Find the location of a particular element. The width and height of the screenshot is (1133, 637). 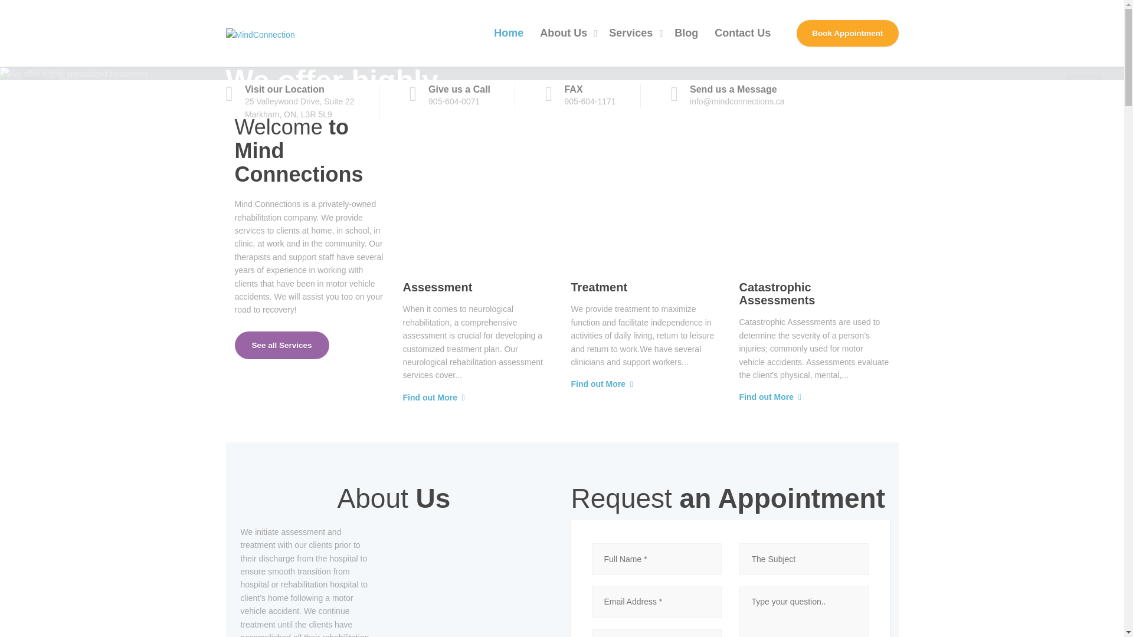

Services is located at coordinates (633, 33).